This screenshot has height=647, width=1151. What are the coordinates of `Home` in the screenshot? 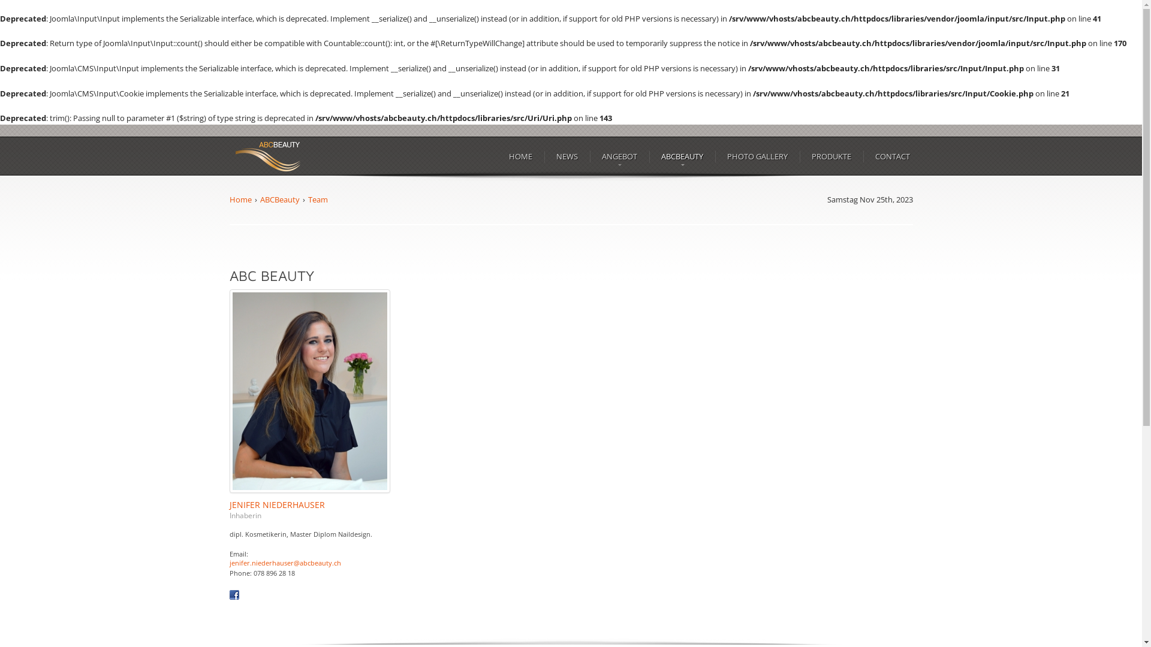 It's located at (240, 199).